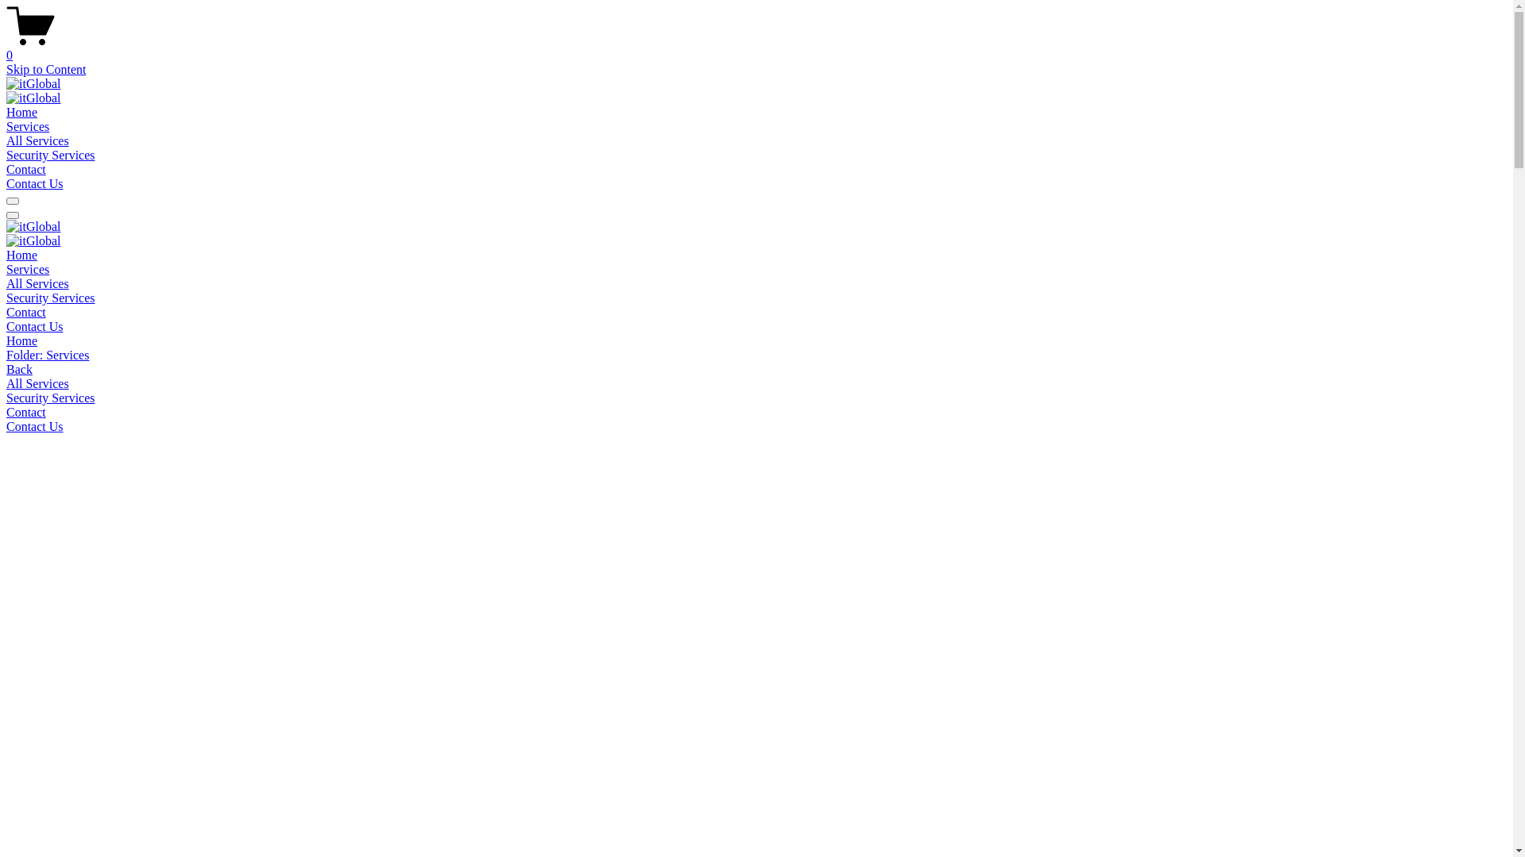 This screenshot has width=1525, height=857. What do you see at coordinates (26, 170) in the screenshot?
I see `Contact` at bounding box center [26, 170].